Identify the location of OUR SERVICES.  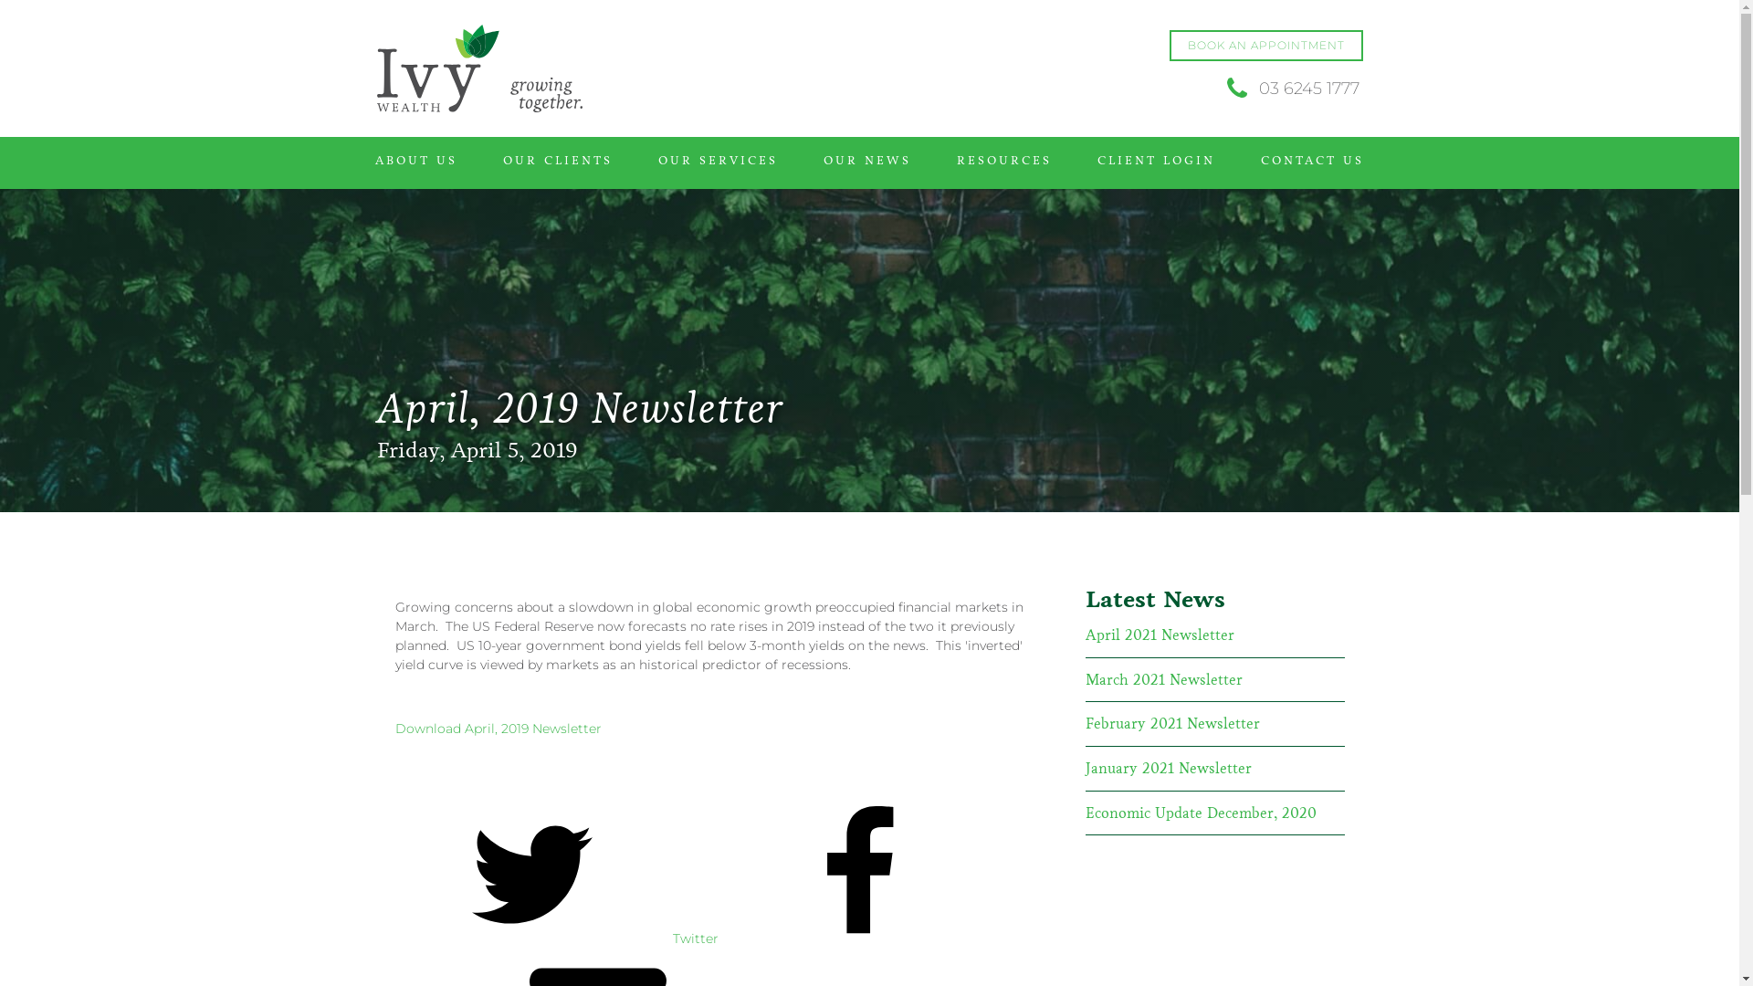
(718, 159).